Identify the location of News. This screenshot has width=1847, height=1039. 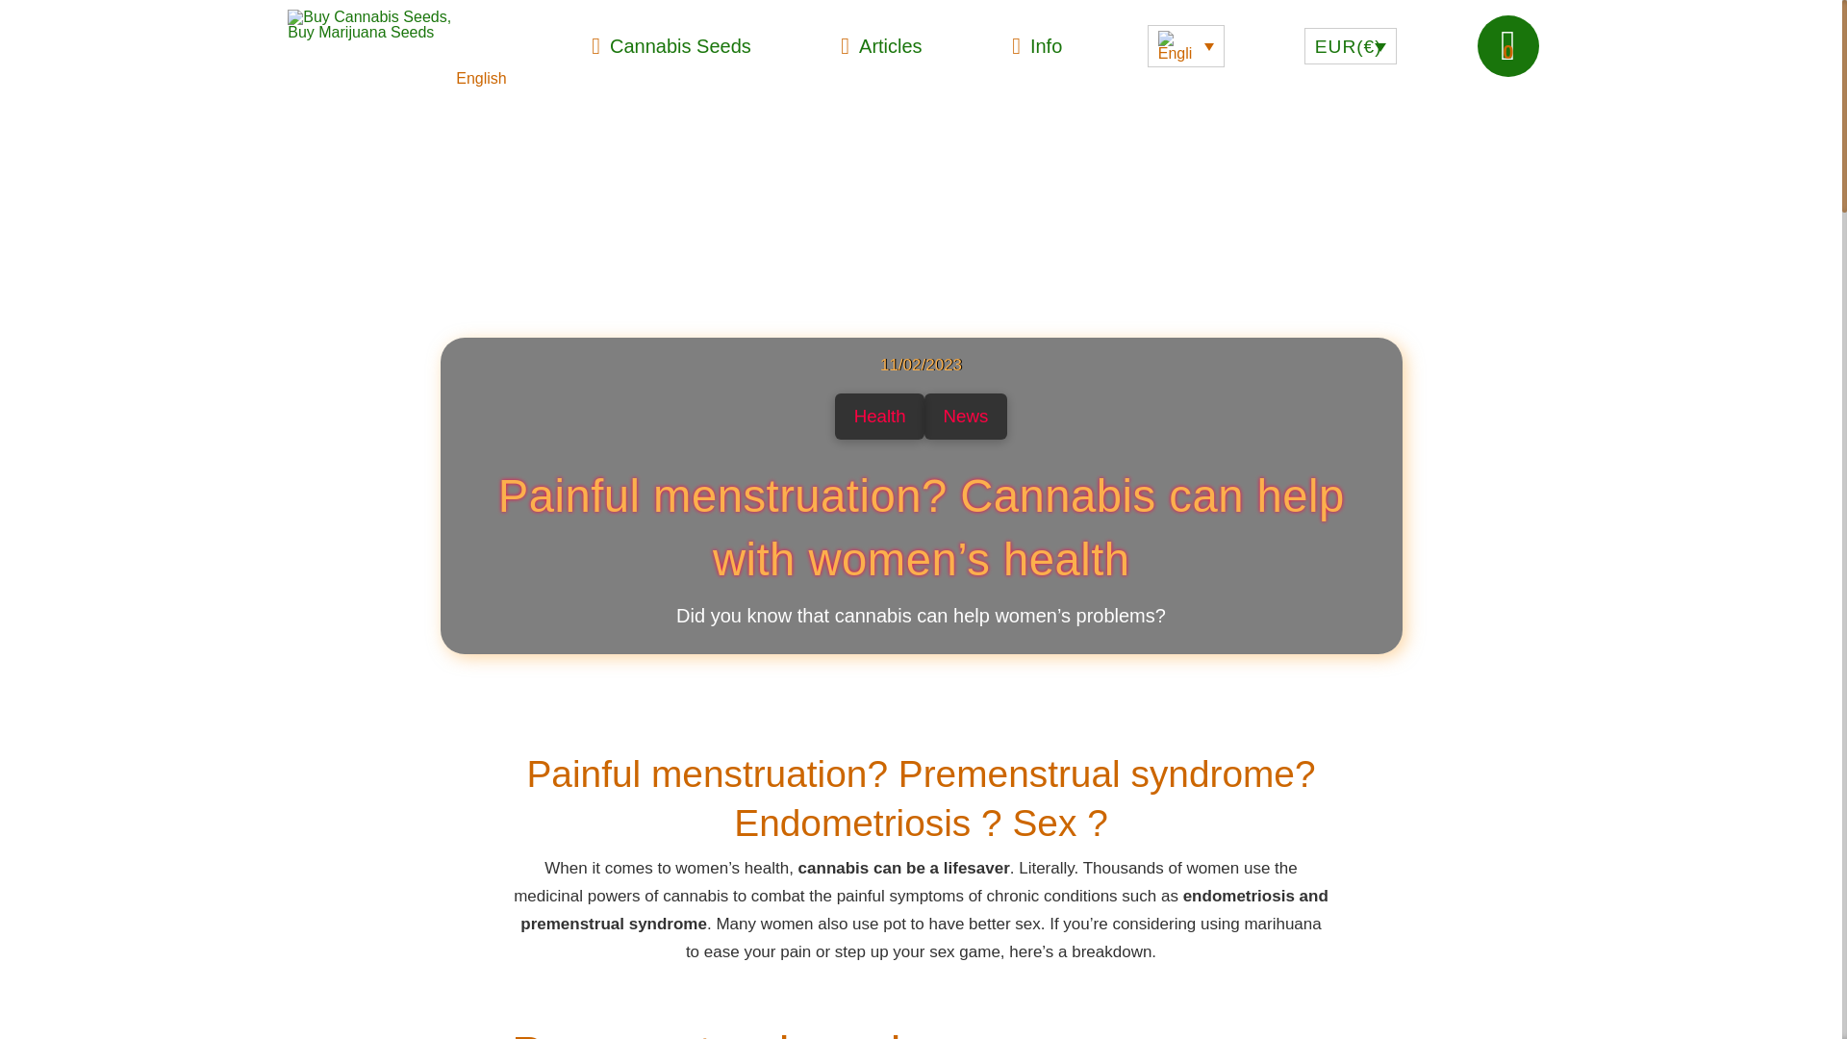
(966, 416).